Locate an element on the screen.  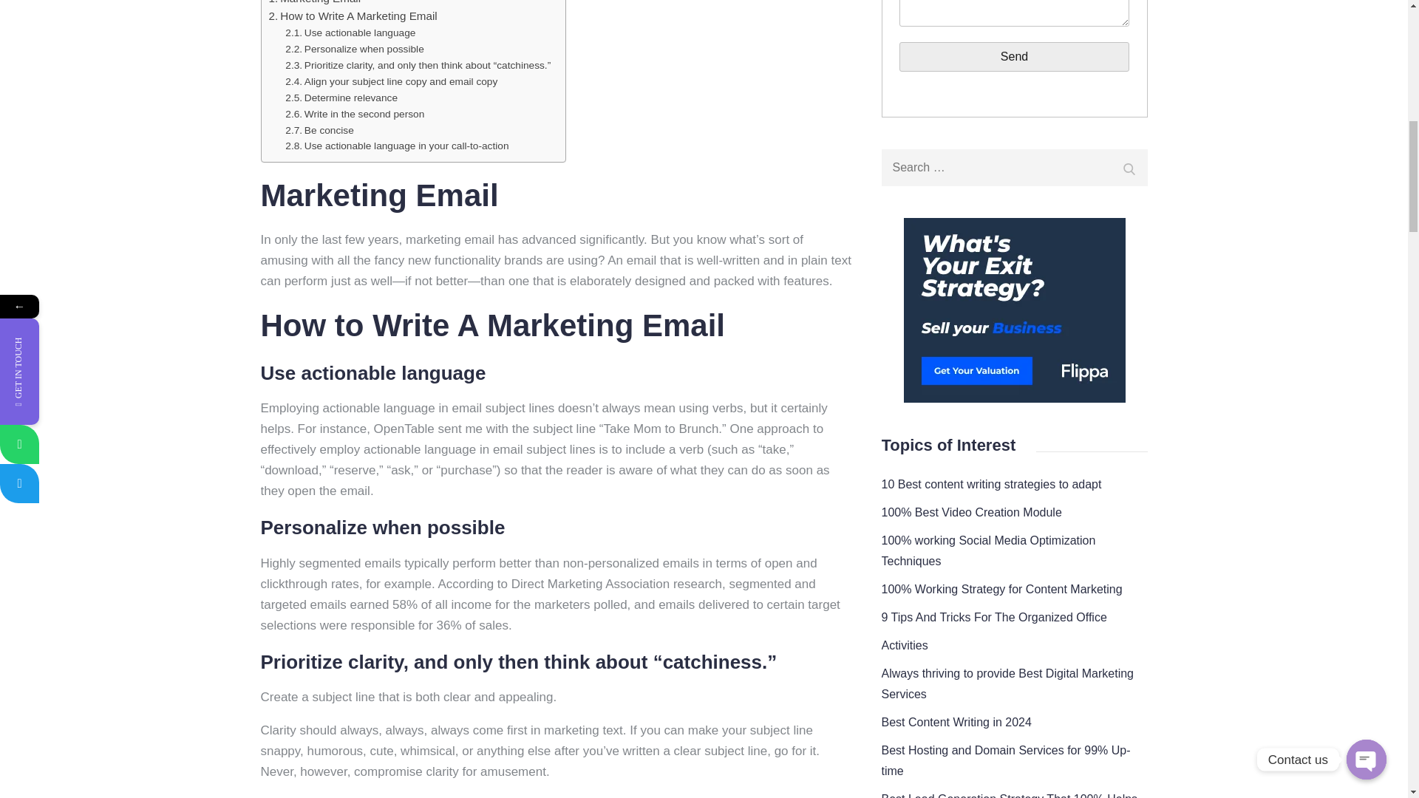
Marketing Email is located at coordinates (355, 114).